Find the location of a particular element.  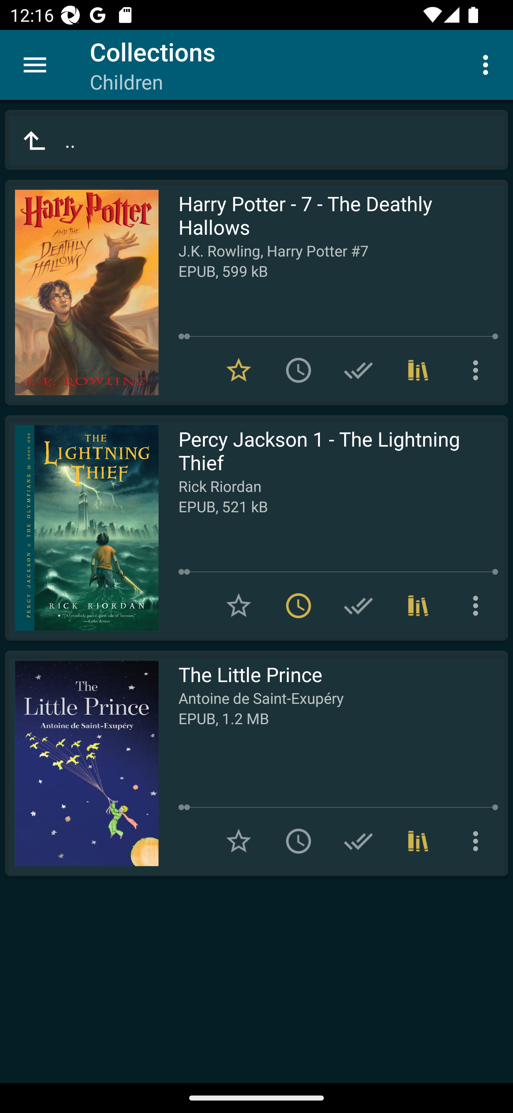

Remove from Favorites is located at coordinates (239, 370).